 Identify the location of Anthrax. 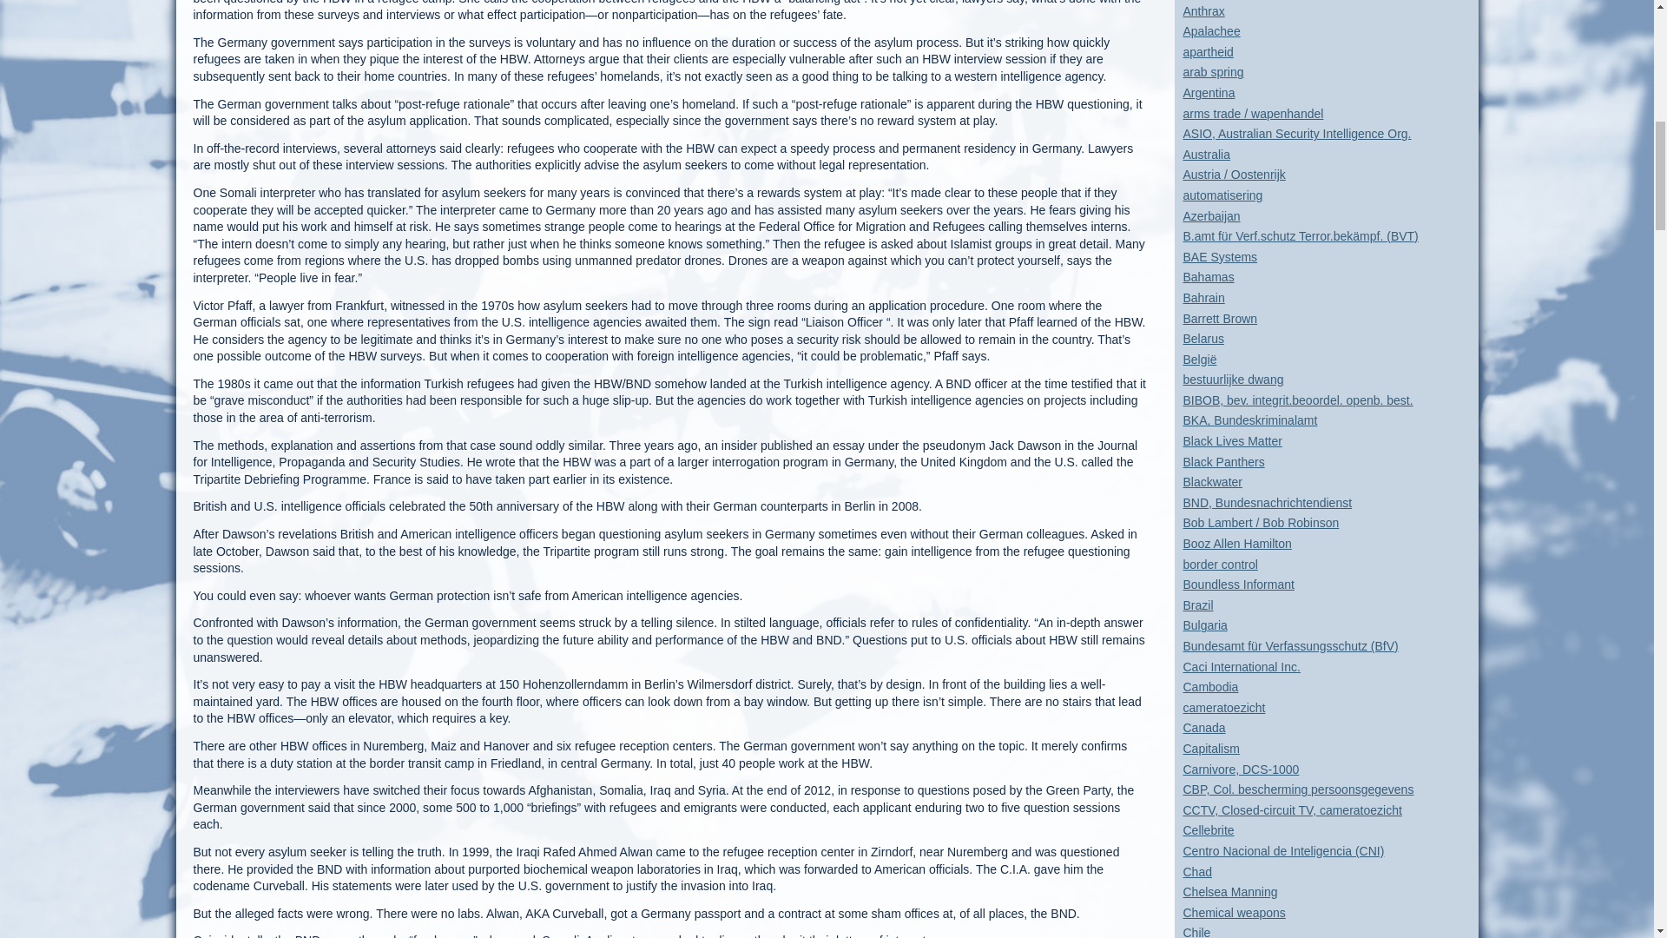
(1202, 10).